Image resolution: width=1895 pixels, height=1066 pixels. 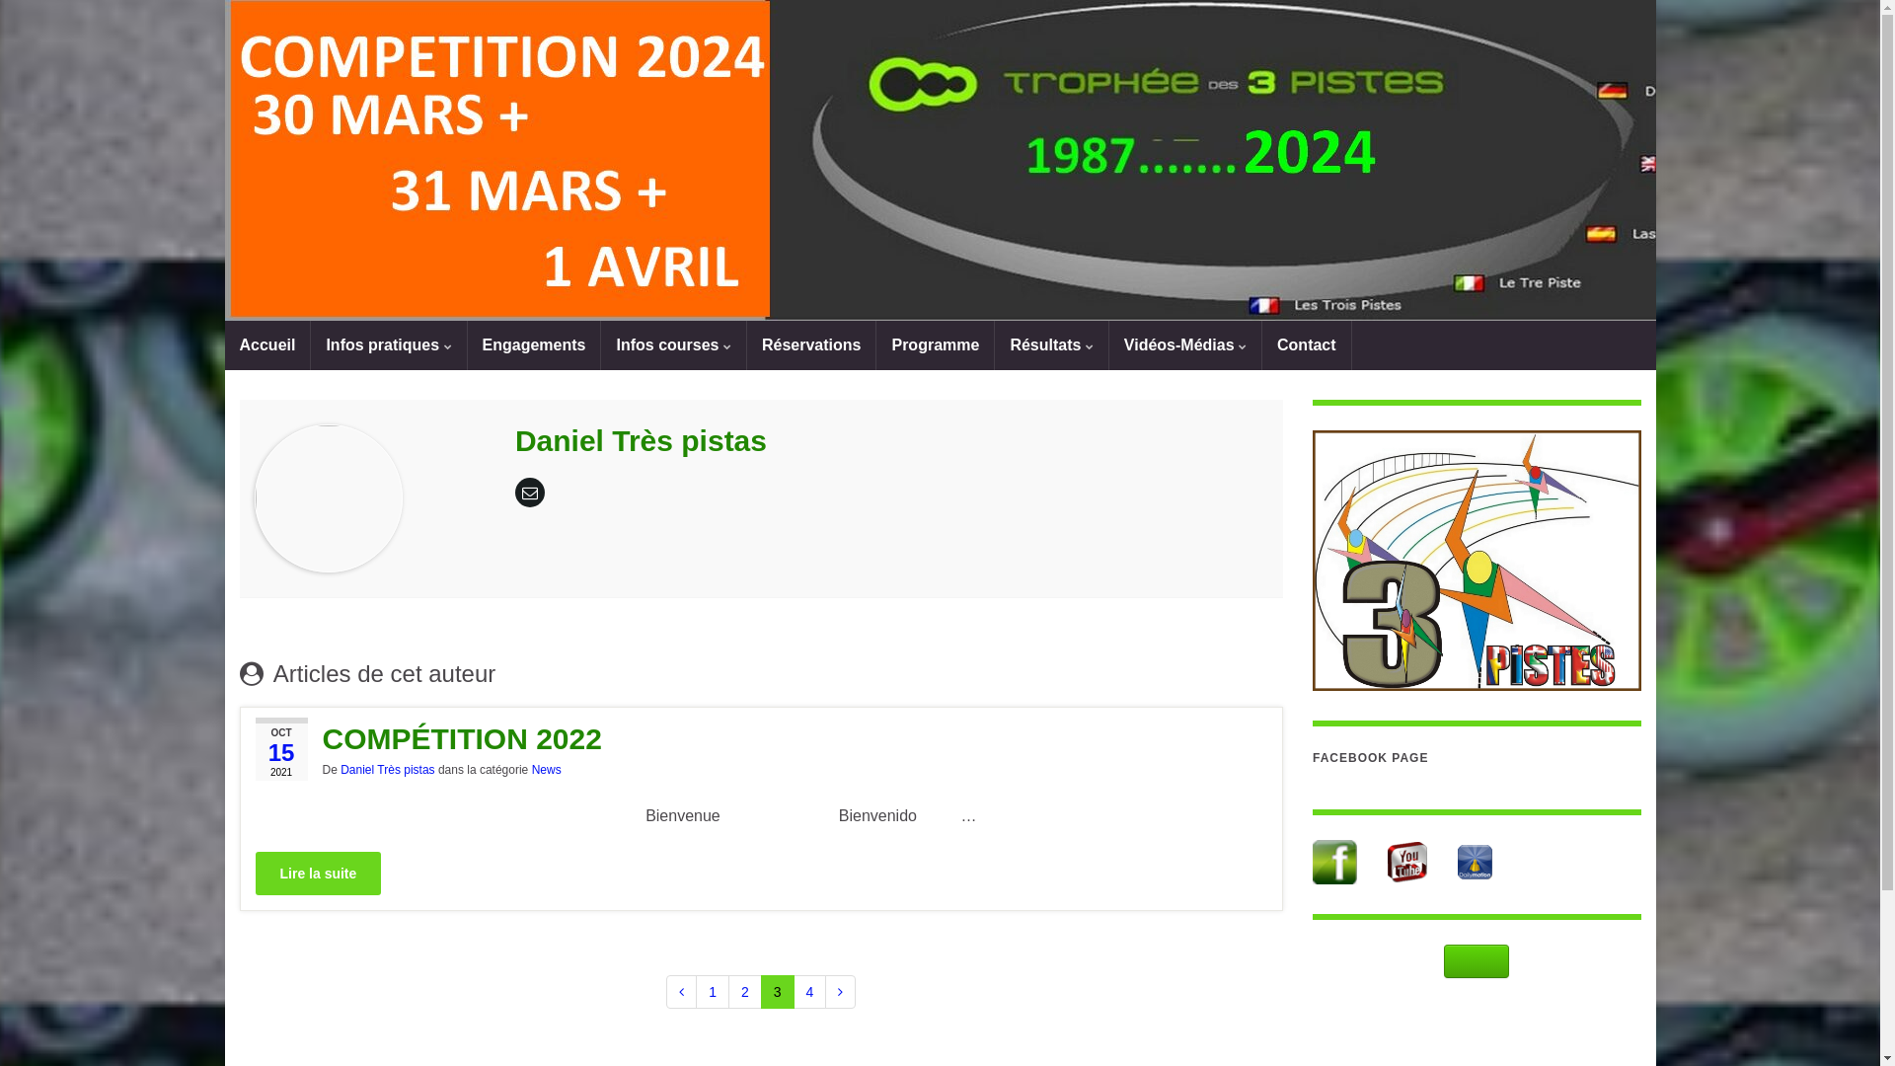 I want to click on Contact, so click(x=1307, y=345).